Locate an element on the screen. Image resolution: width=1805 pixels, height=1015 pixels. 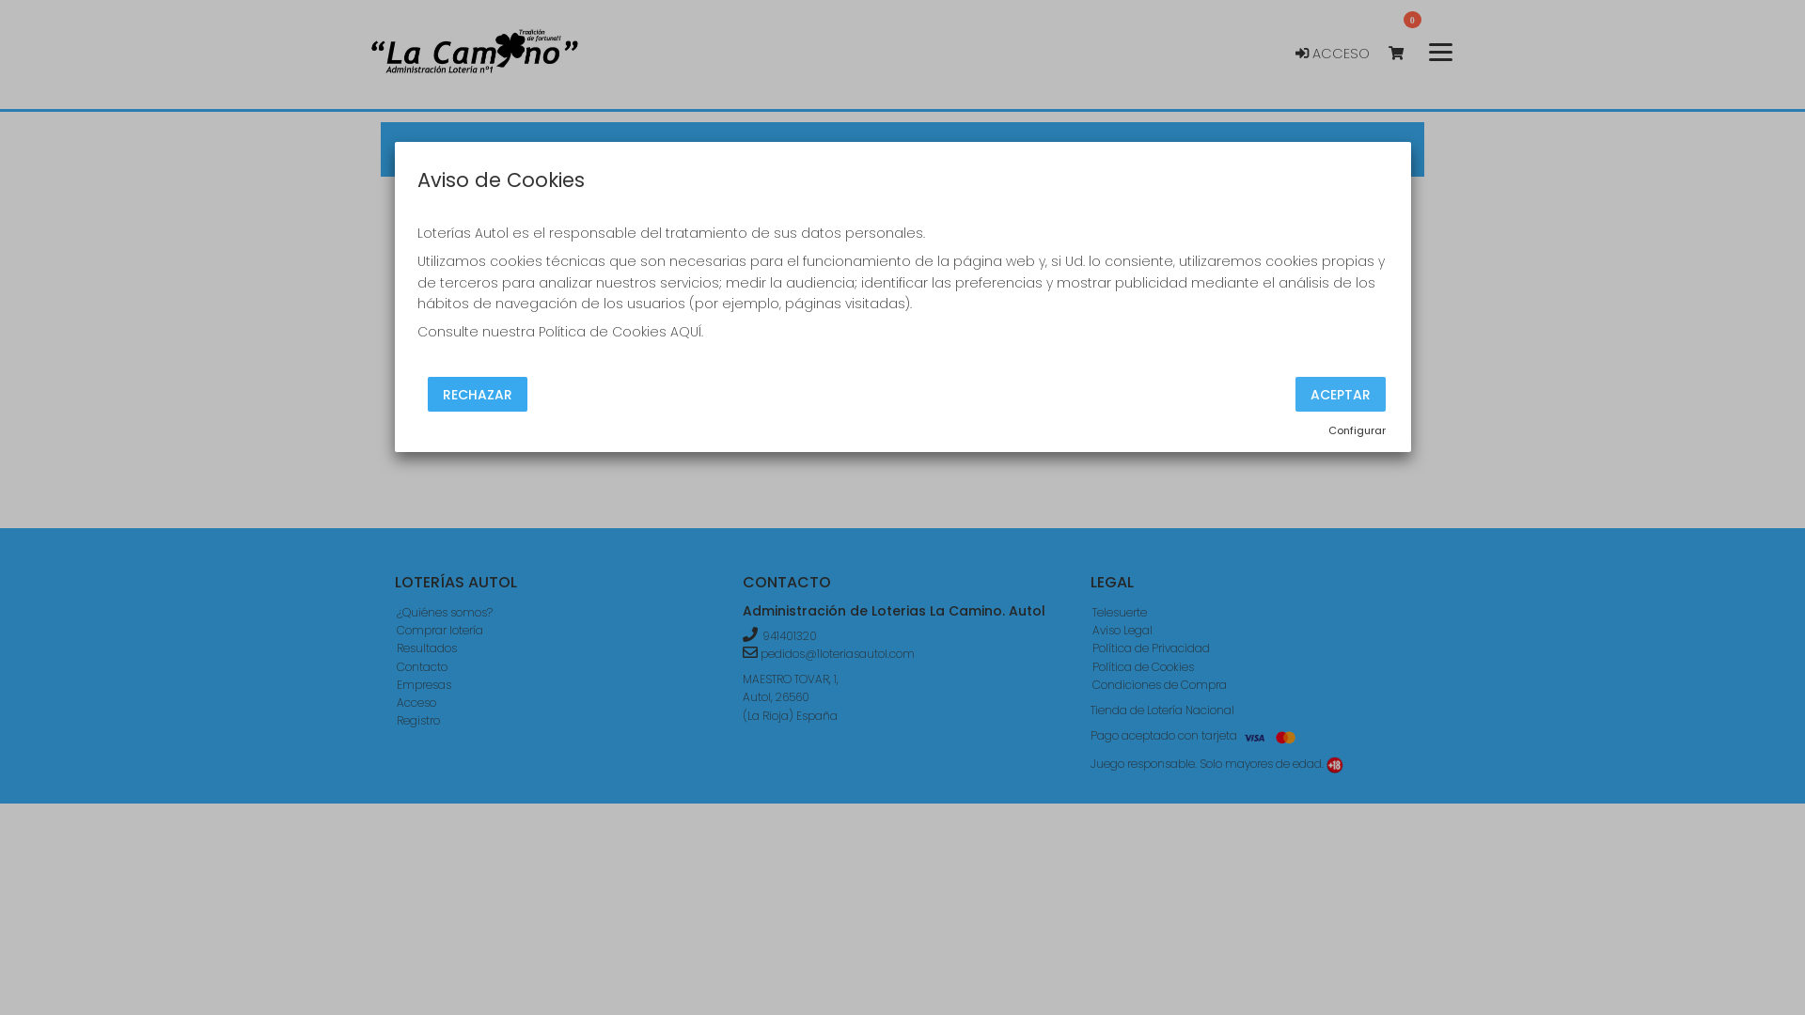
Registro is located at coordinates (418, 720).